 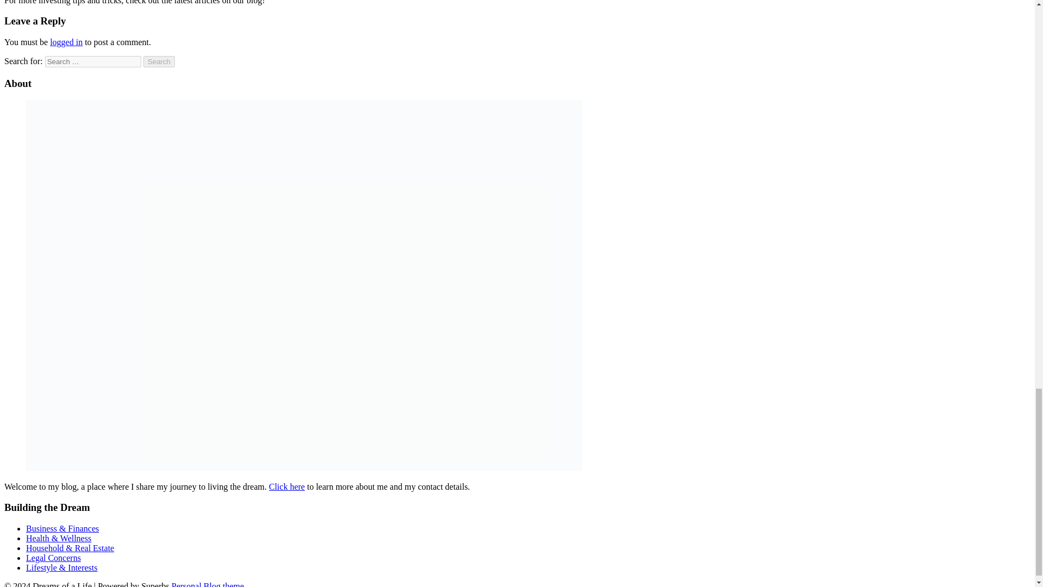 I want to click on Search, so click(x=159, y=61).